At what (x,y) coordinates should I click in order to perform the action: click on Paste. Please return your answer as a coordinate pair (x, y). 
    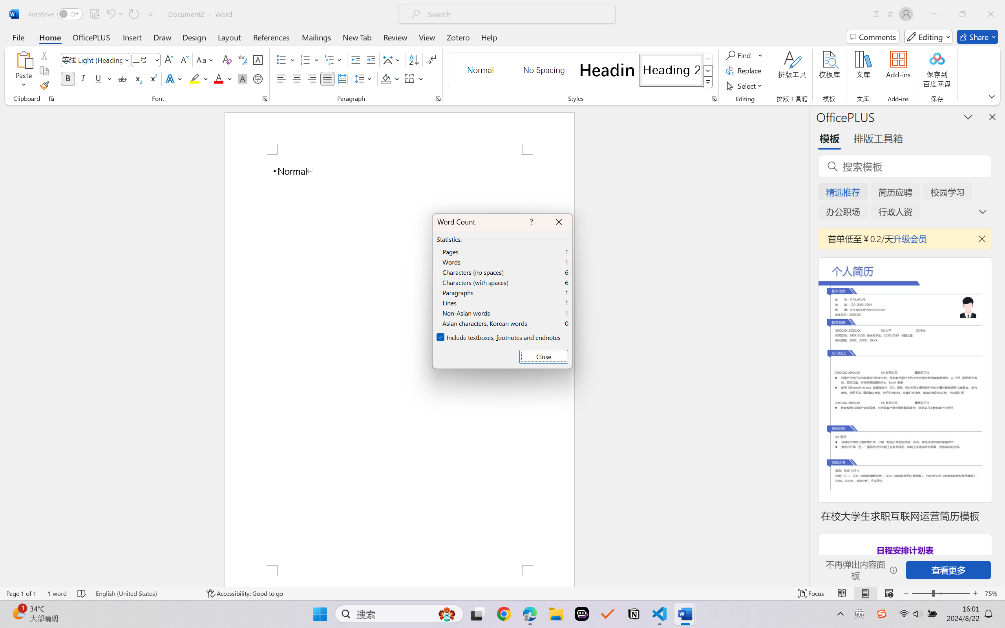
    Looking at the image, I should click on (24, 59).